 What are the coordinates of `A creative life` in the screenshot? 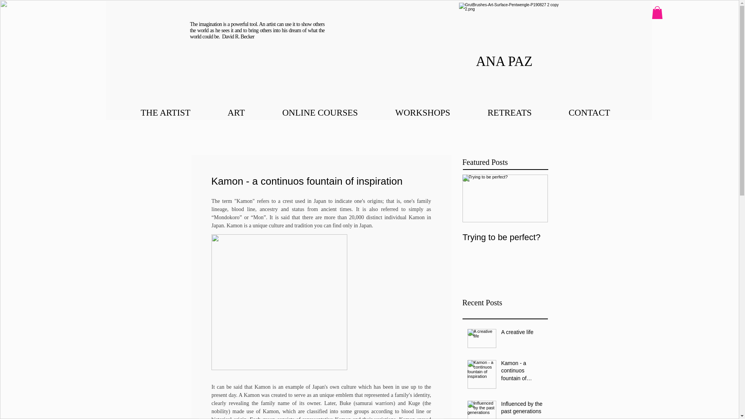 It's located at (522, 334).